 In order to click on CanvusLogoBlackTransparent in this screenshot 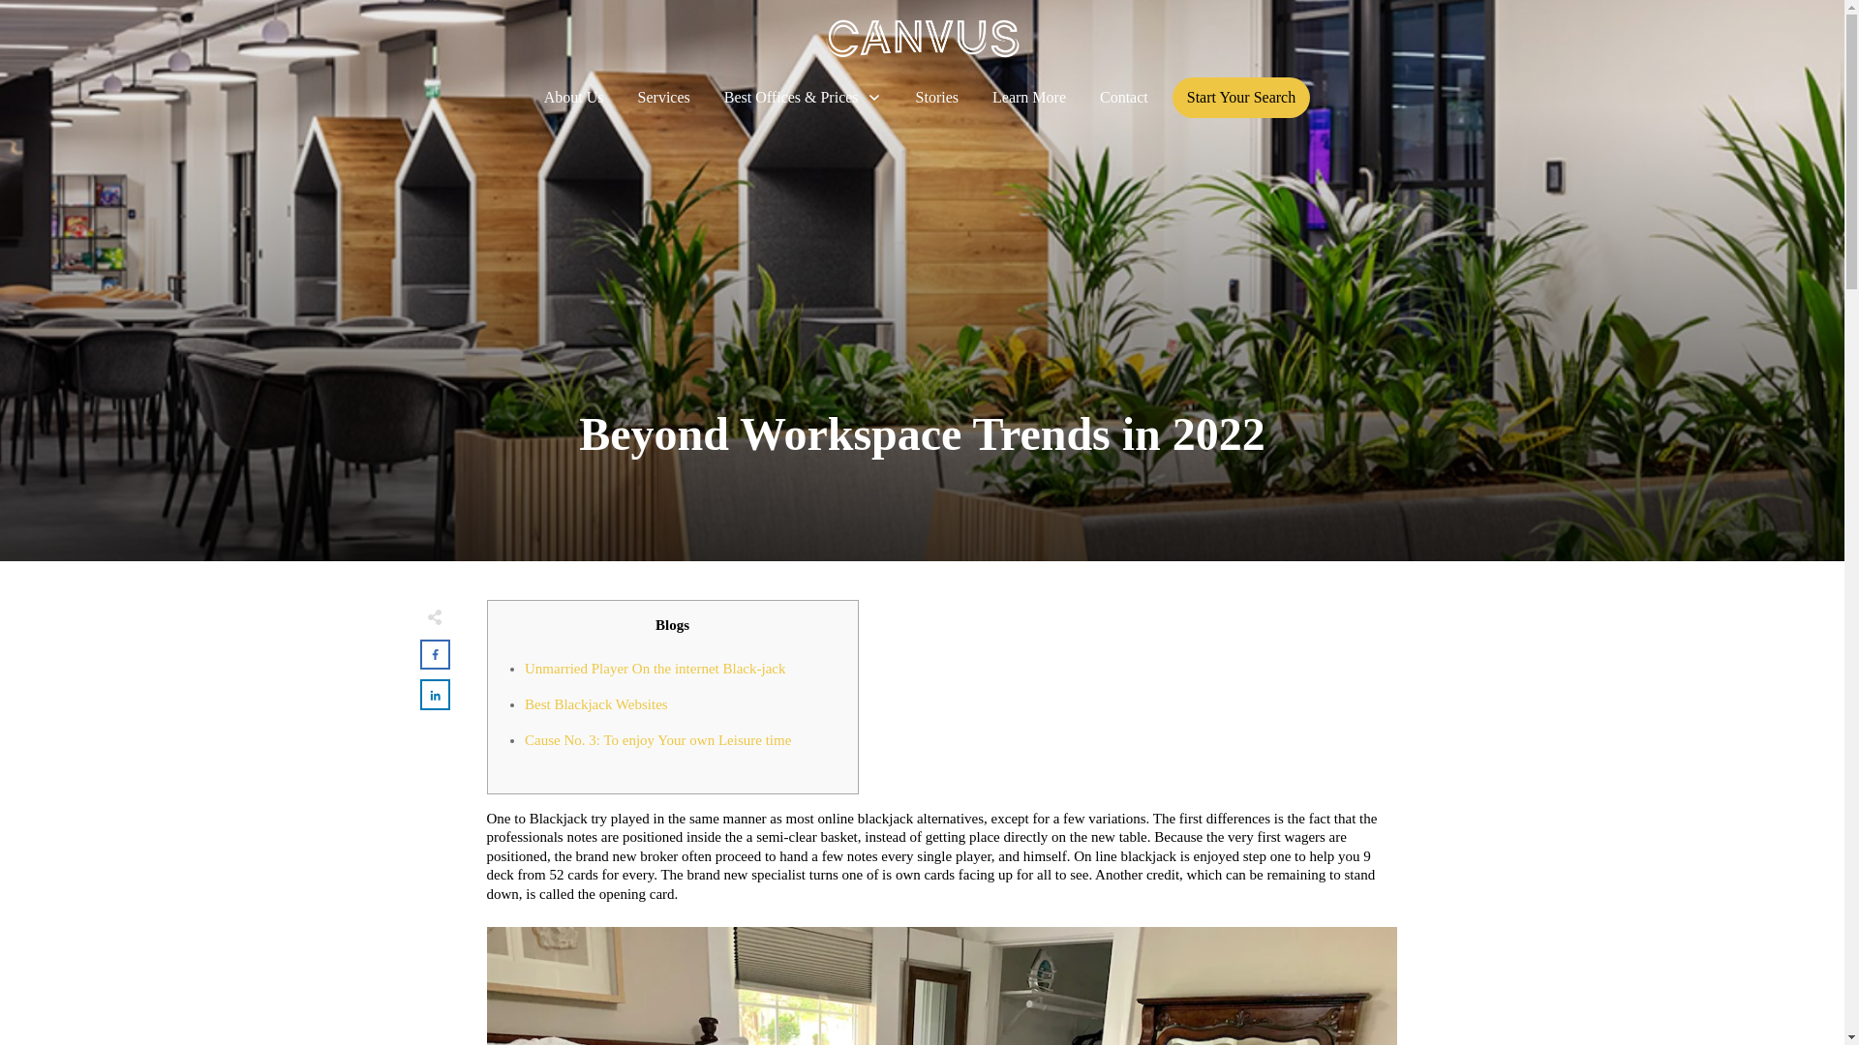, I will do `click(922, 39)`.